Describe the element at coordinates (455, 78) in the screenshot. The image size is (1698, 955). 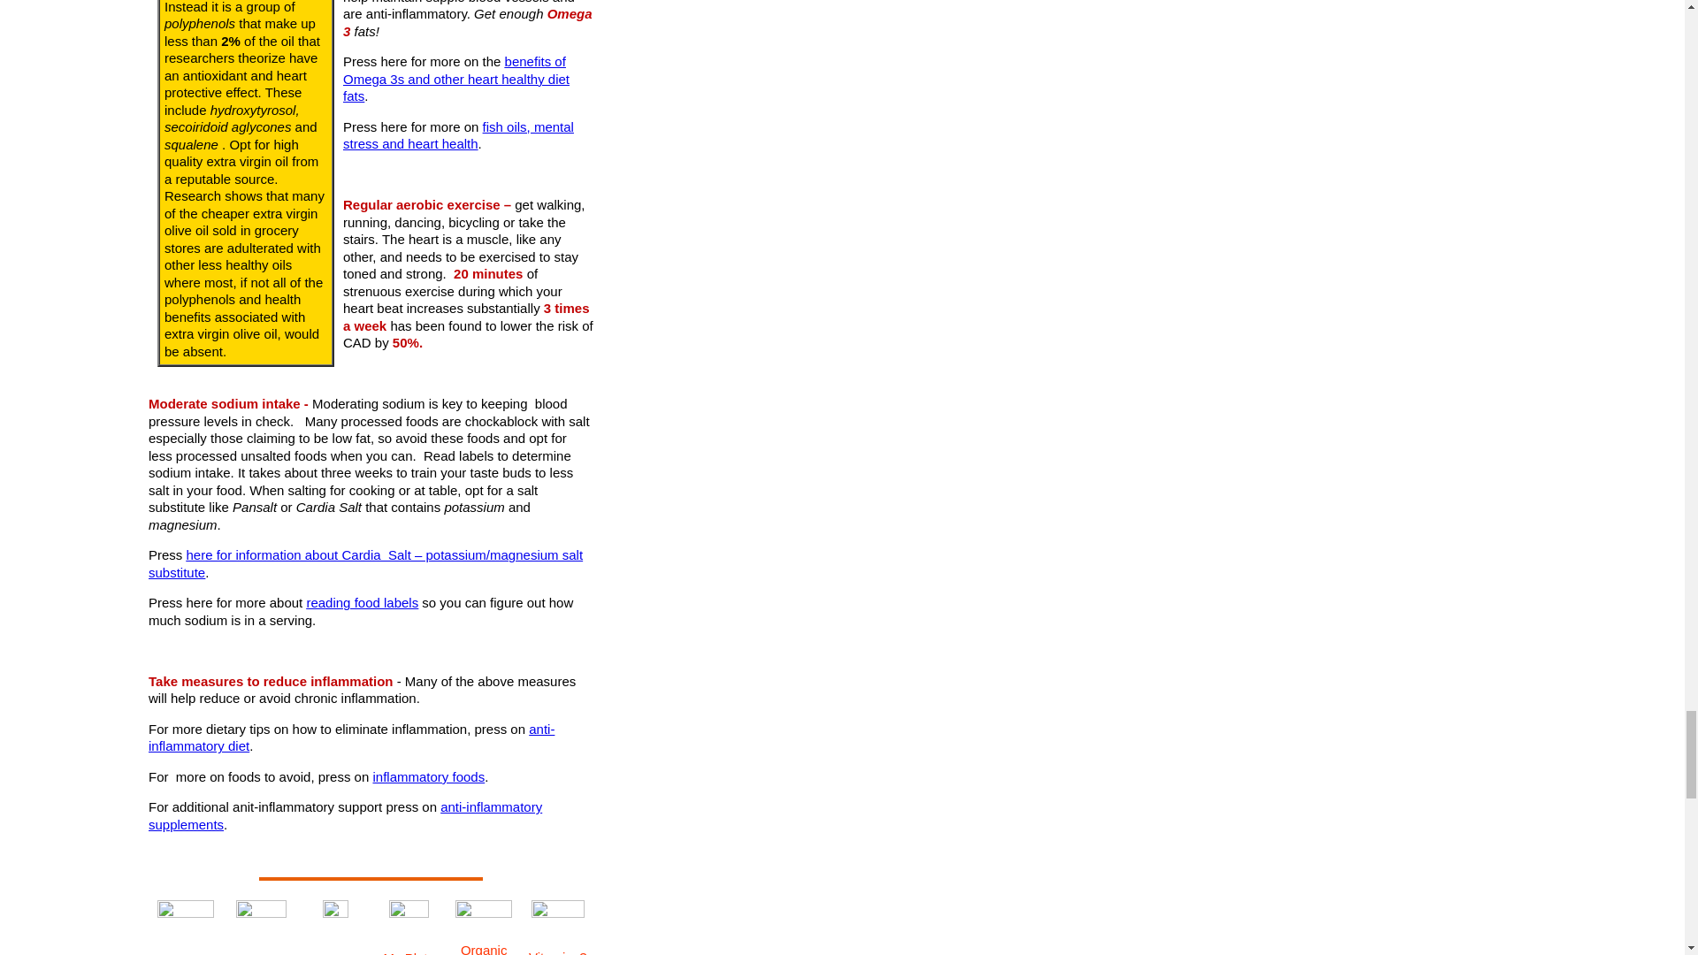
I see `benefits of Omega 3s and other heart healthy diet fats` at that location.